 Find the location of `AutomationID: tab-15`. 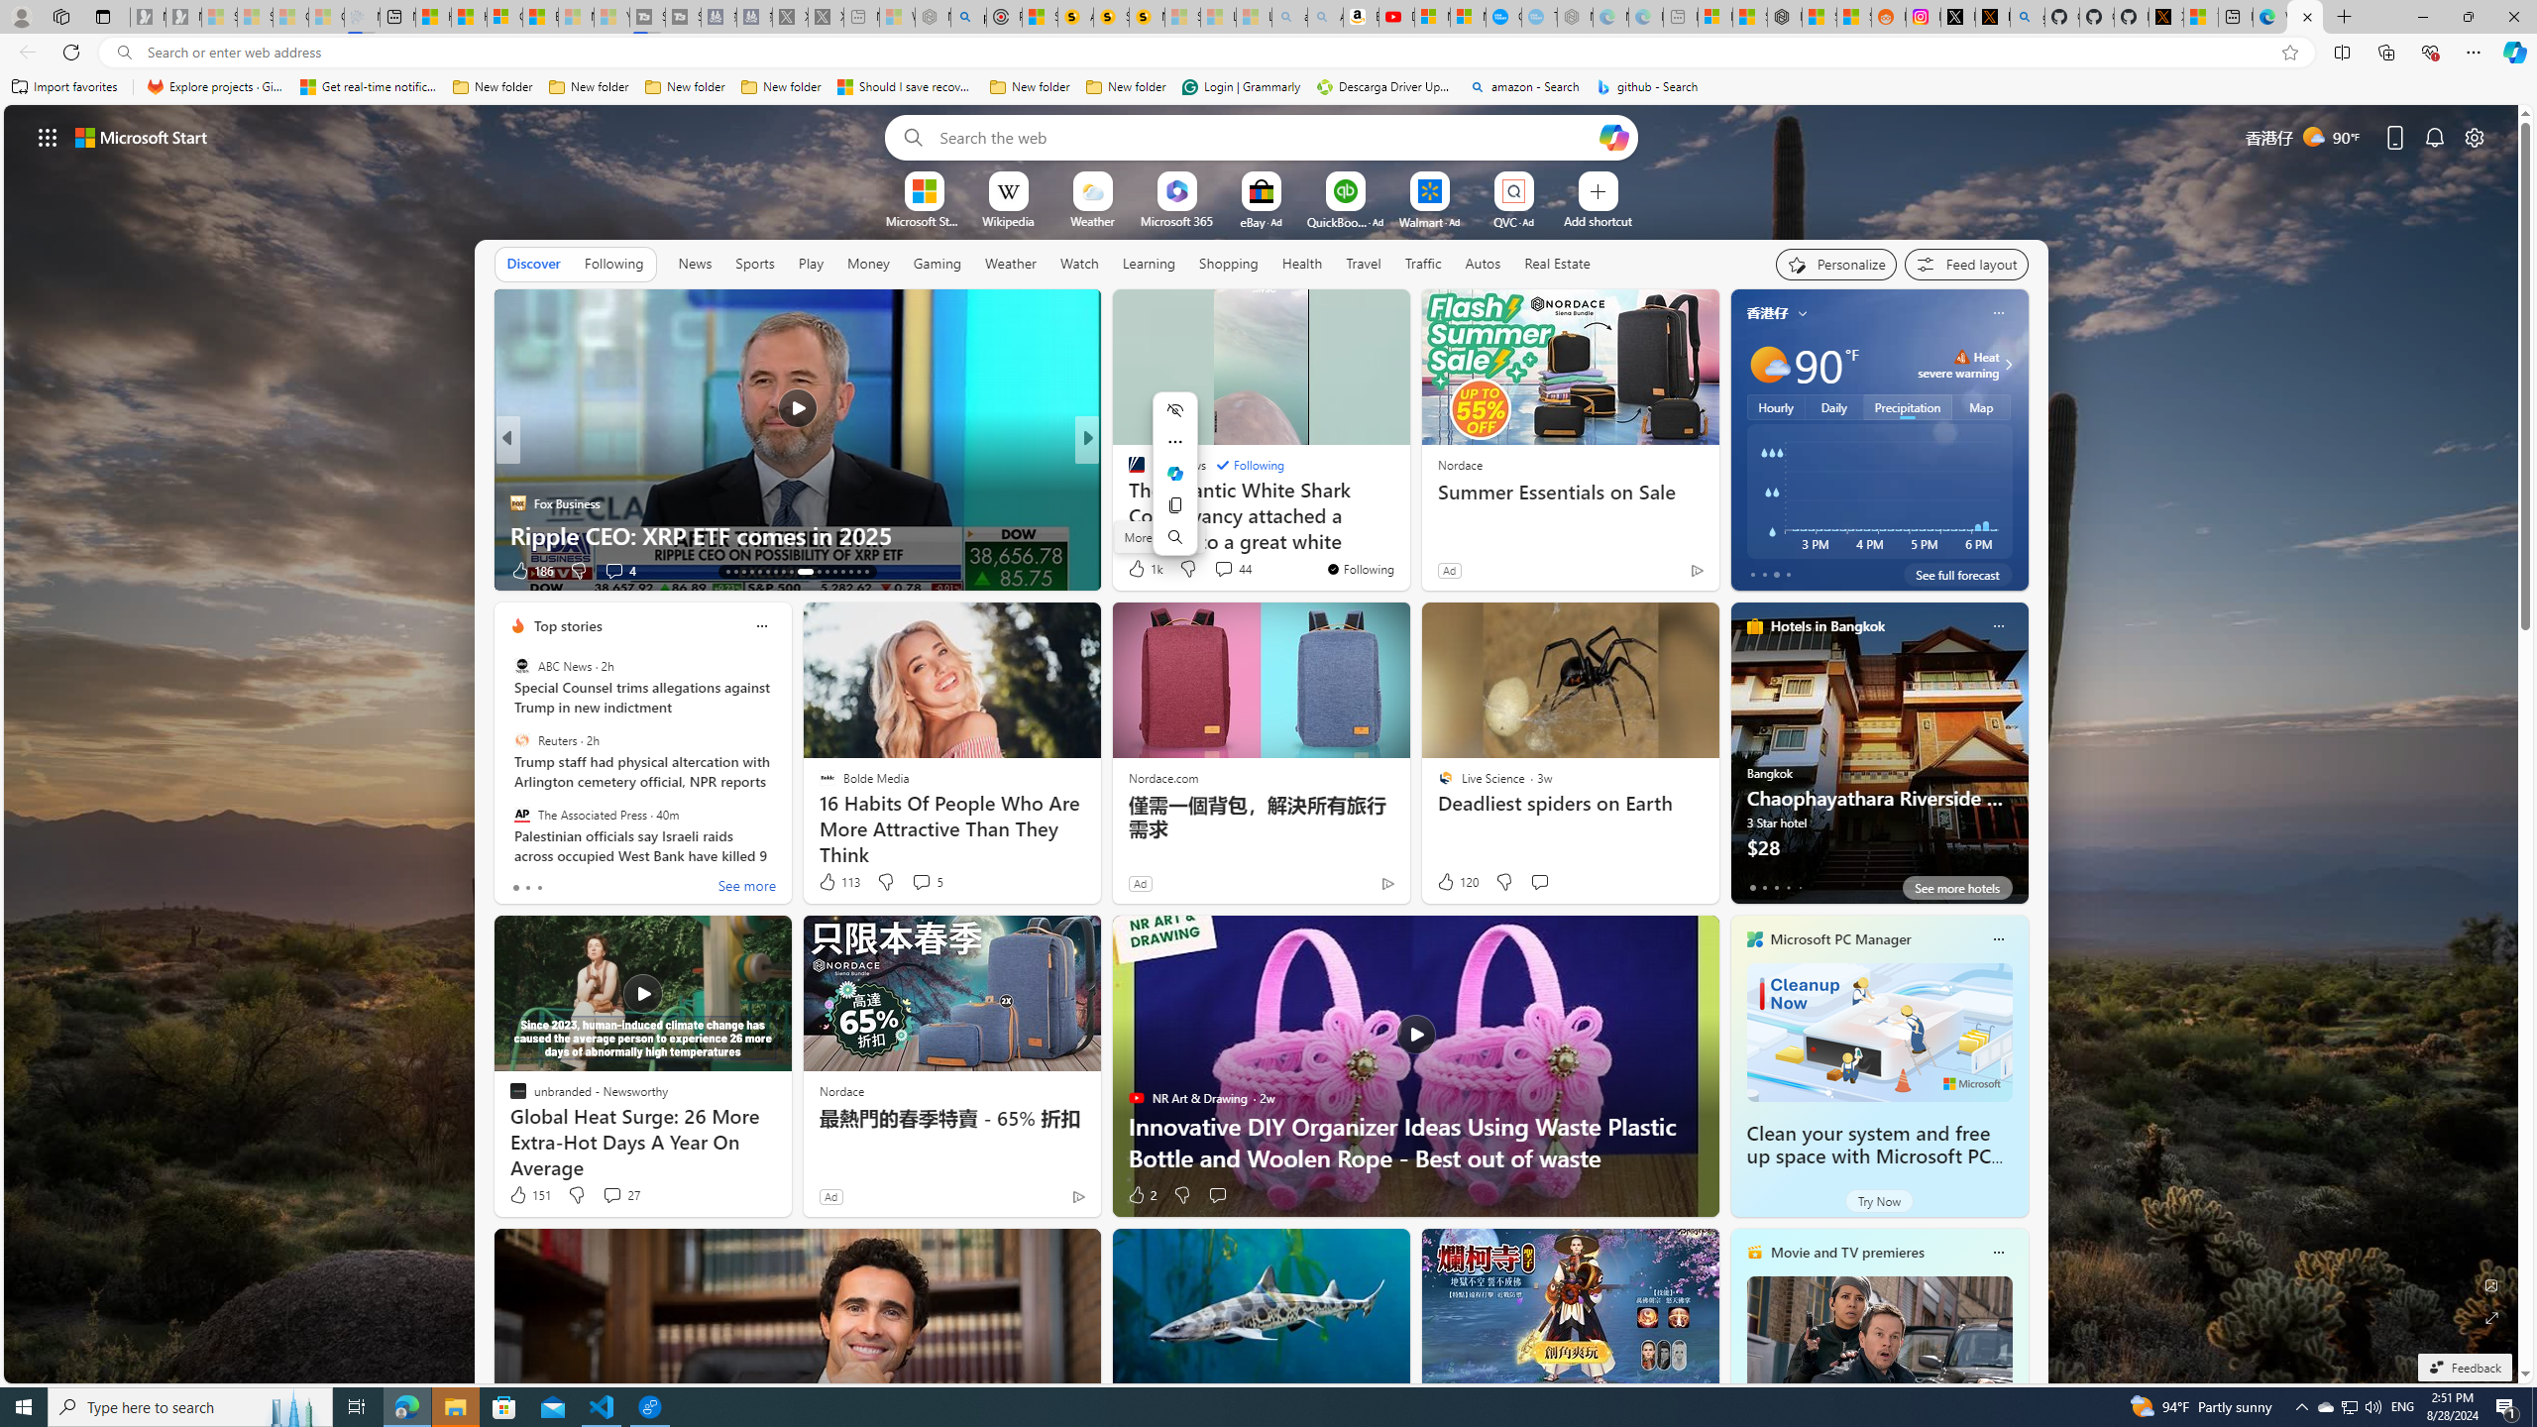

AutomationID: tab-15 is located at coordinates (743, 572).